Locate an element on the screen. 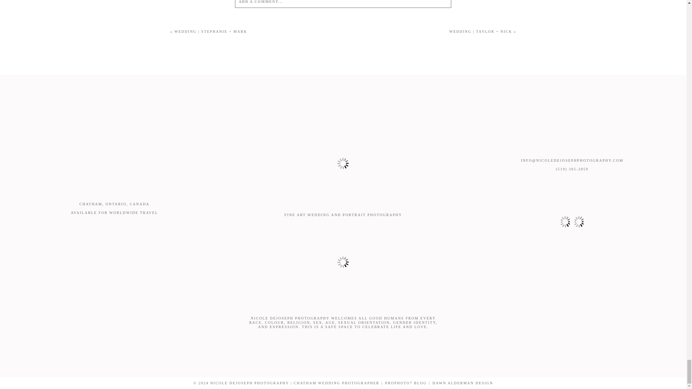 The height and width of the screenshot is (389, 692). PROPHOTO7 BLOG is located at coordinates (406, 383).